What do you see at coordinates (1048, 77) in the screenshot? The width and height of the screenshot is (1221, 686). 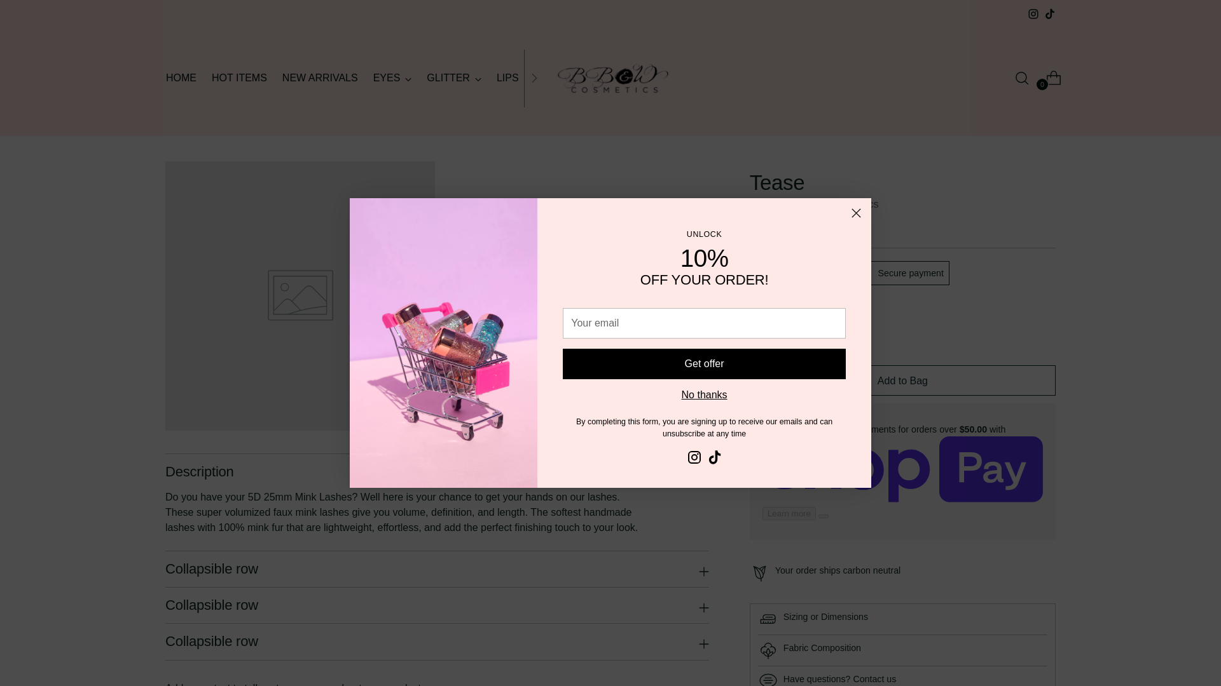 I see `0` at bounding box center [1048, 77].